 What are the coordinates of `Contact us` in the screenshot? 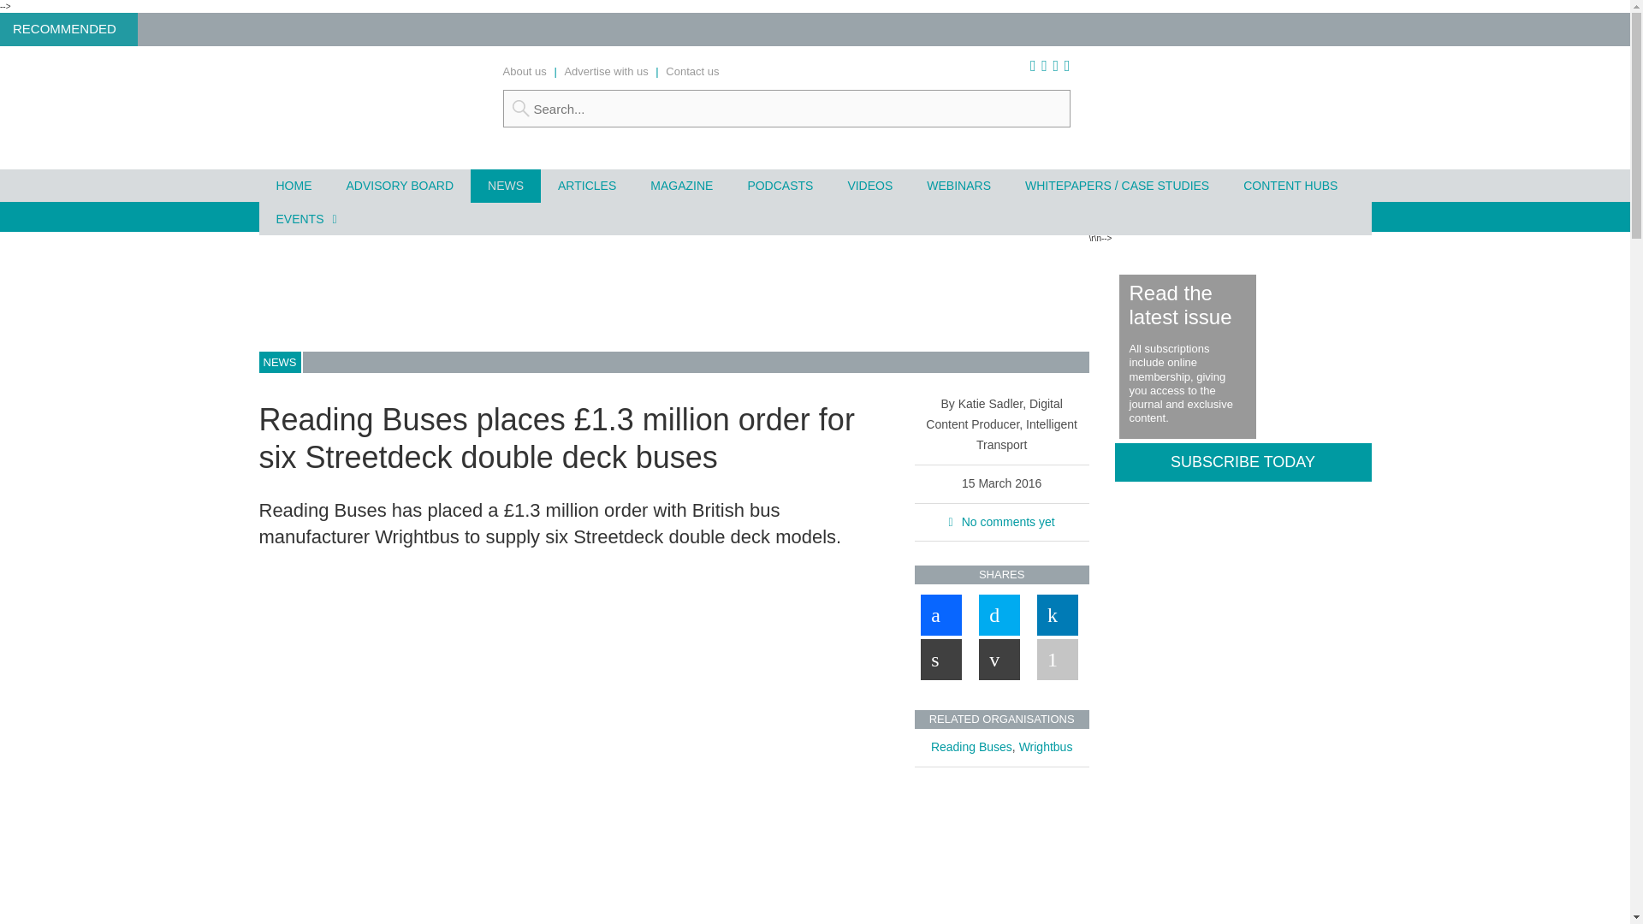 It's located at (691, 70).